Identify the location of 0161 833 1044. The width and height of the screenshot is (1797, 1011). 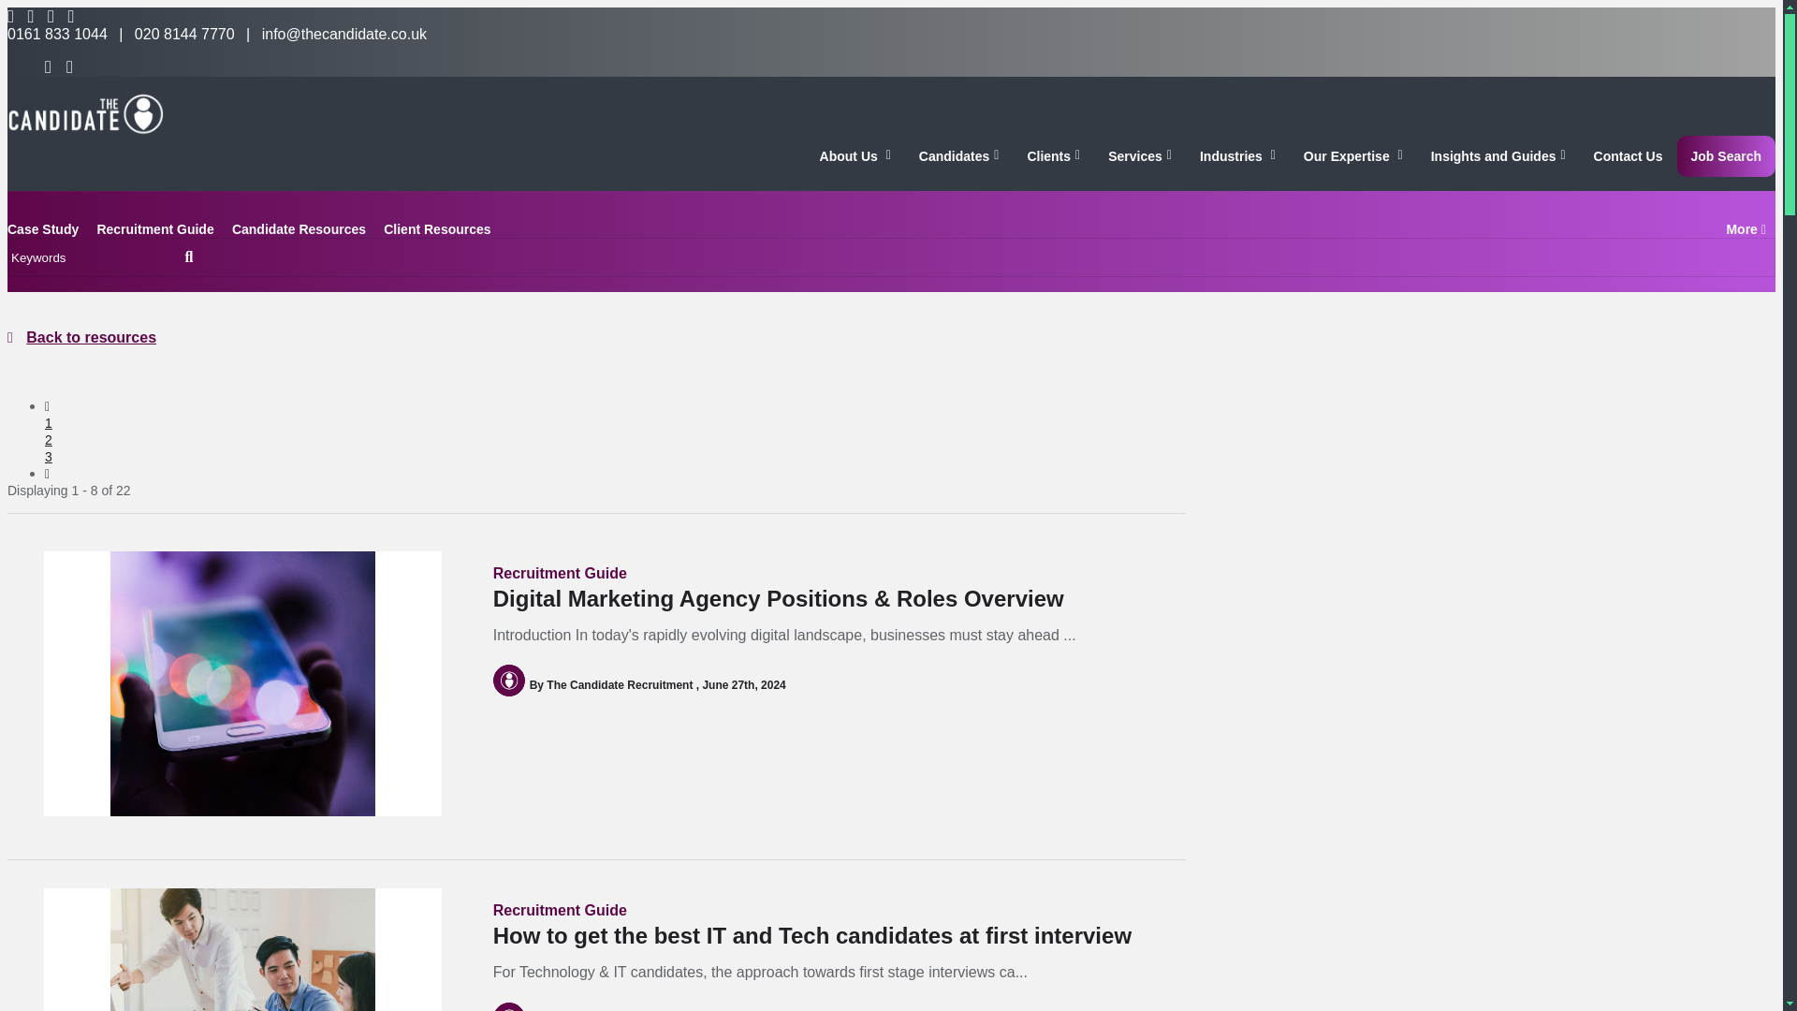
(57, 34).